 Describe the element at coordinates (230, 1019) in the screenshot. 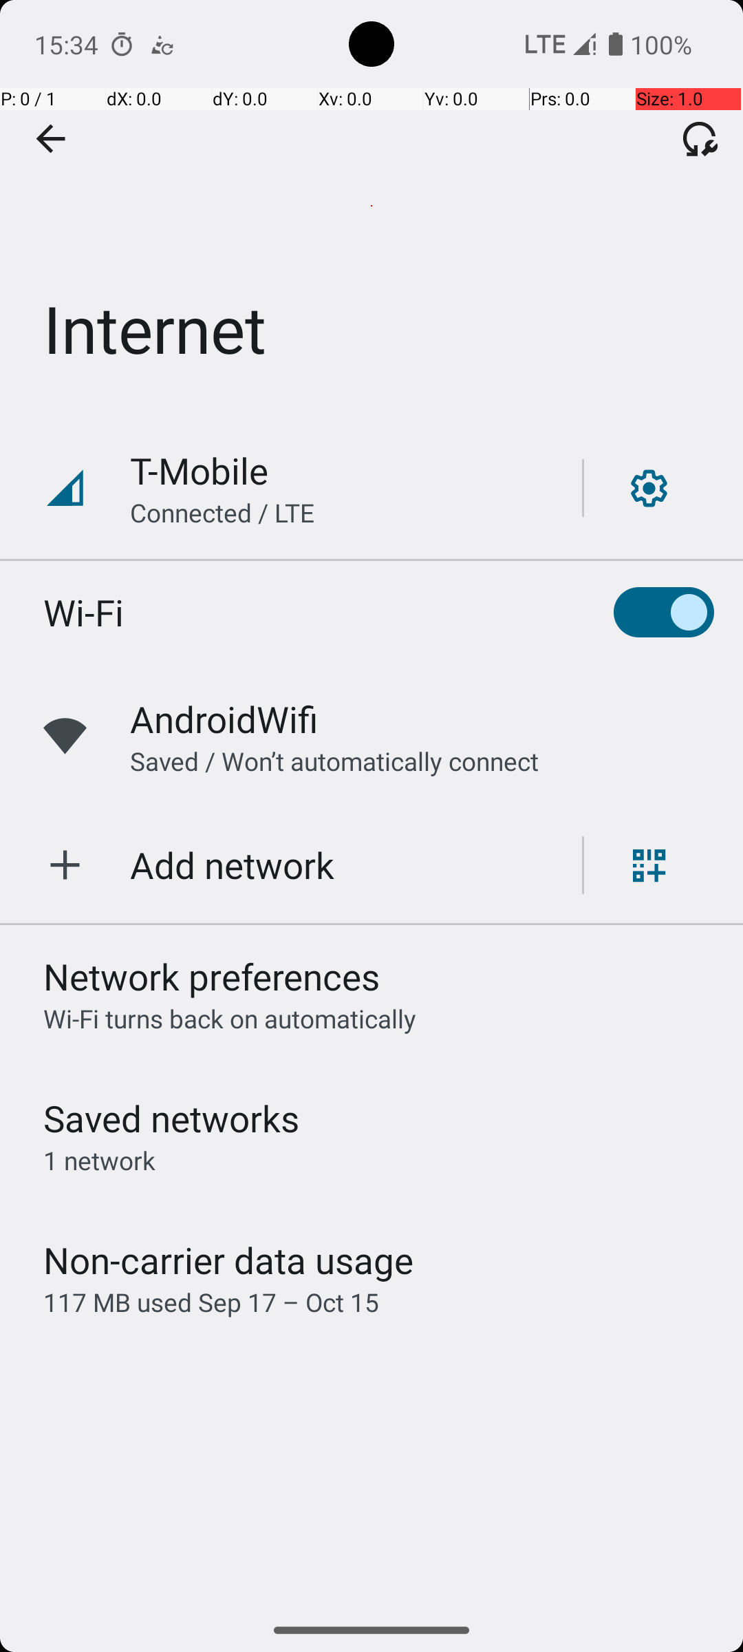

I see `Wi‑Fi turns back on automatically` at that location.